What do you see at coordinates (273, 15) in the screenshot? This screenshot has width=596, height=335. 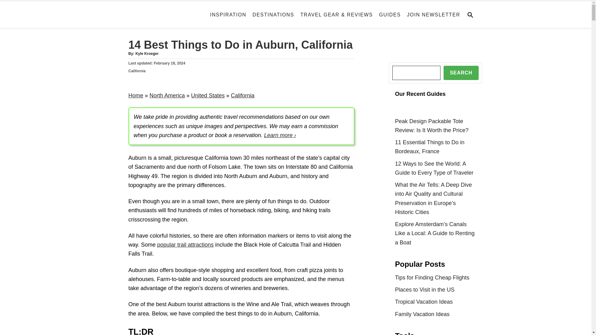 I see `DESTINATIONS` at bounding box center [273, 15].